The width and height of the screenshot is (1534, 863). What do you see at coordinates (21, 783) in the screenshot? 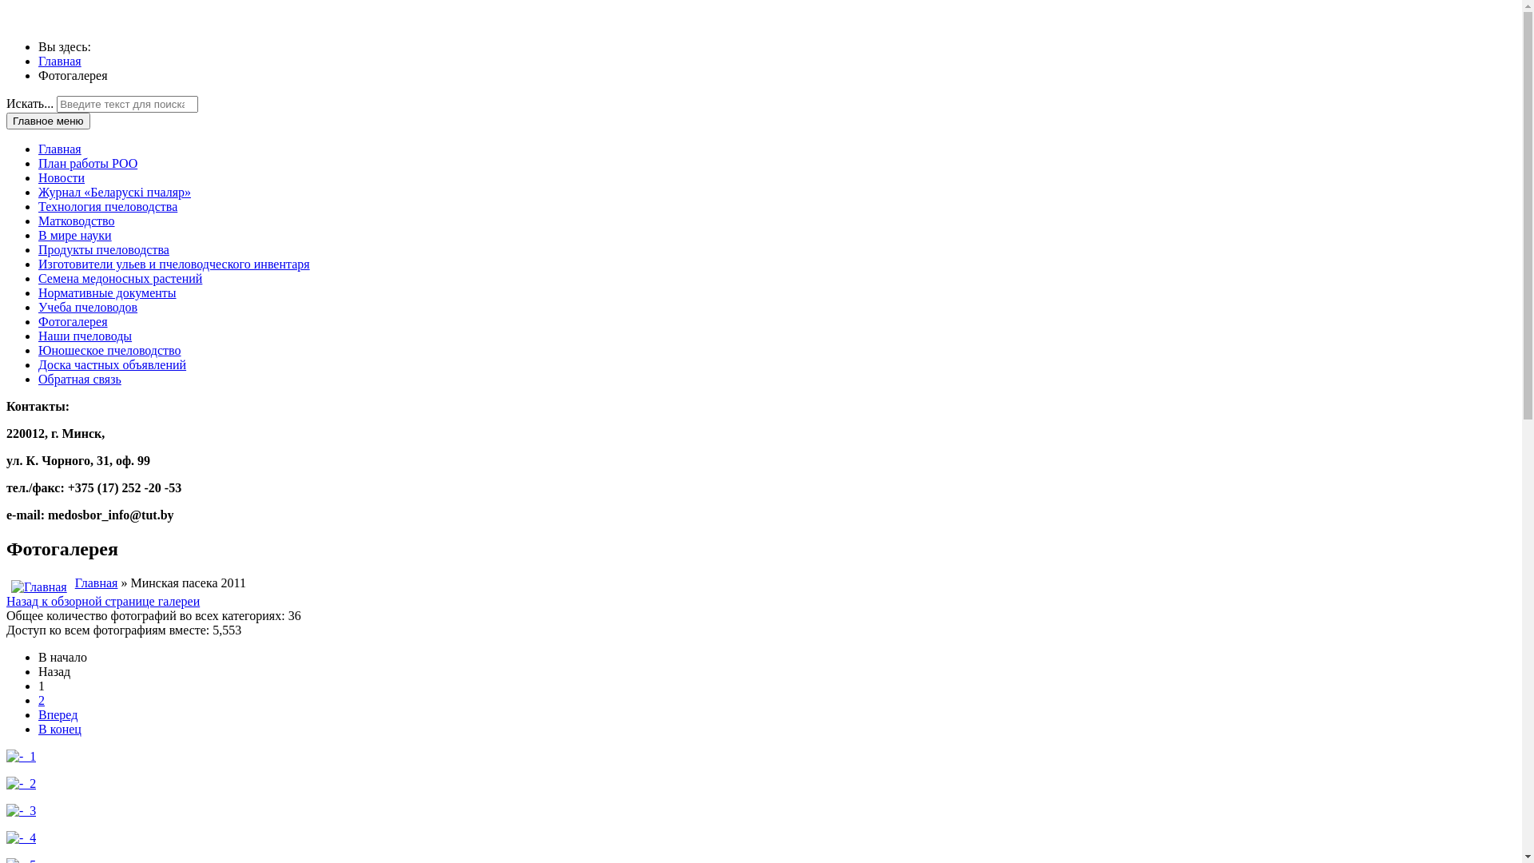
I see `-_2` at bounding box center [21, 783].